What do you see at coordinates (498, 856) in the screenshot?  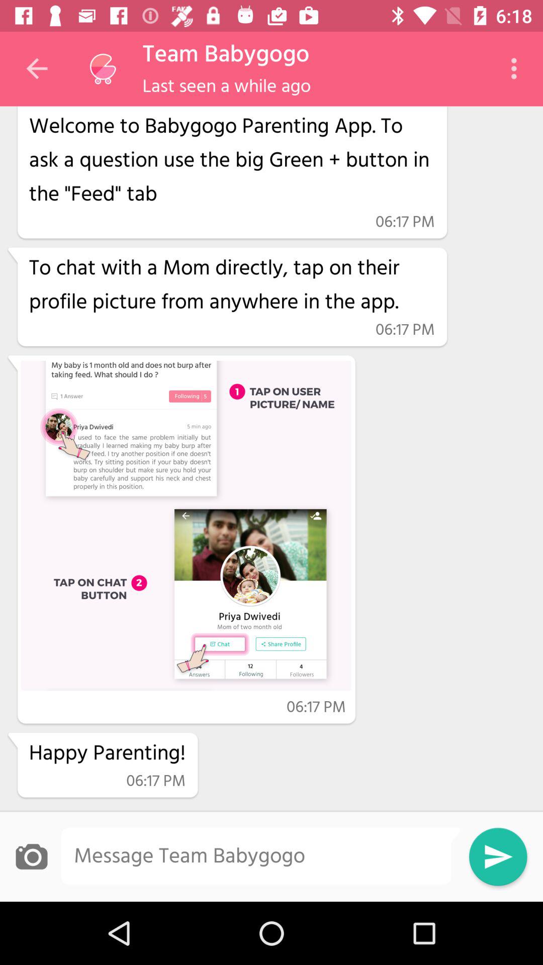 I see `tap item at the bottom right corner` at bounding box center [498, 856].